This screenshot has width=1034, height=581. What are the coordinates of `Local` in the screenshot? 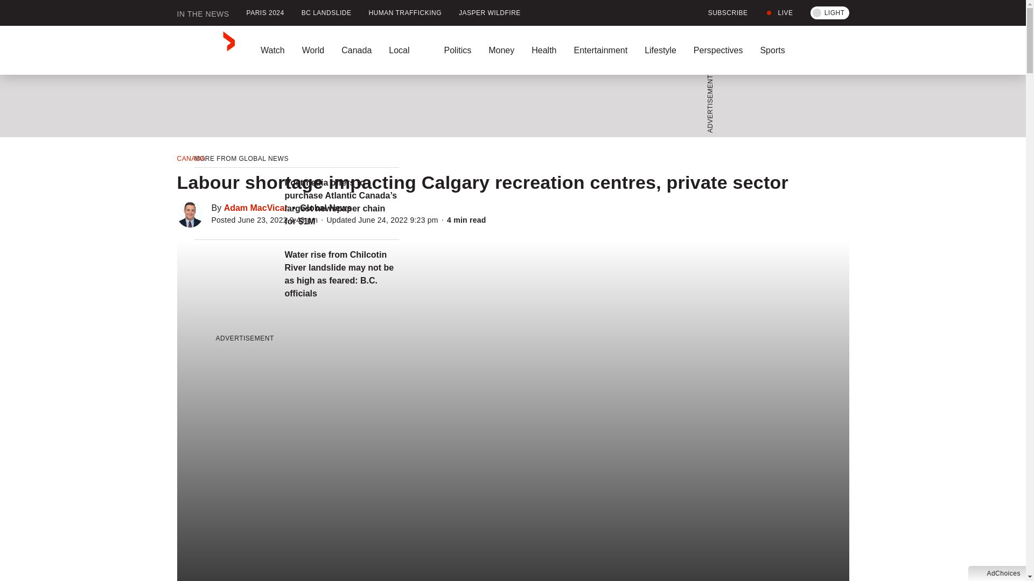 It's located at (408, 50).